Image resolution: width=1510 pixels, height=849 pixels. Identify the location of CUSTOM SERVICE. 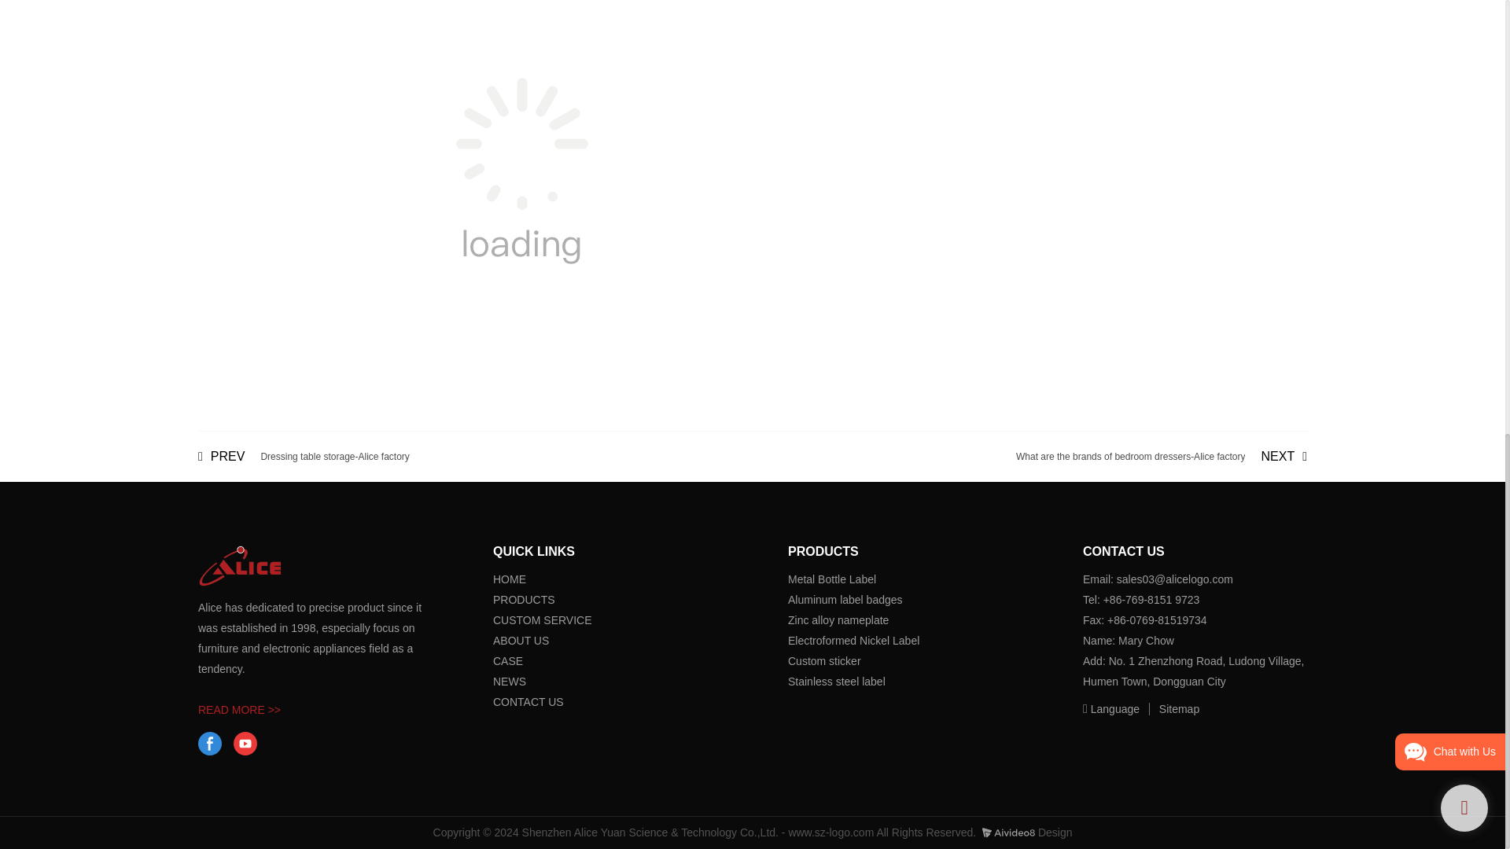
(500, 660).